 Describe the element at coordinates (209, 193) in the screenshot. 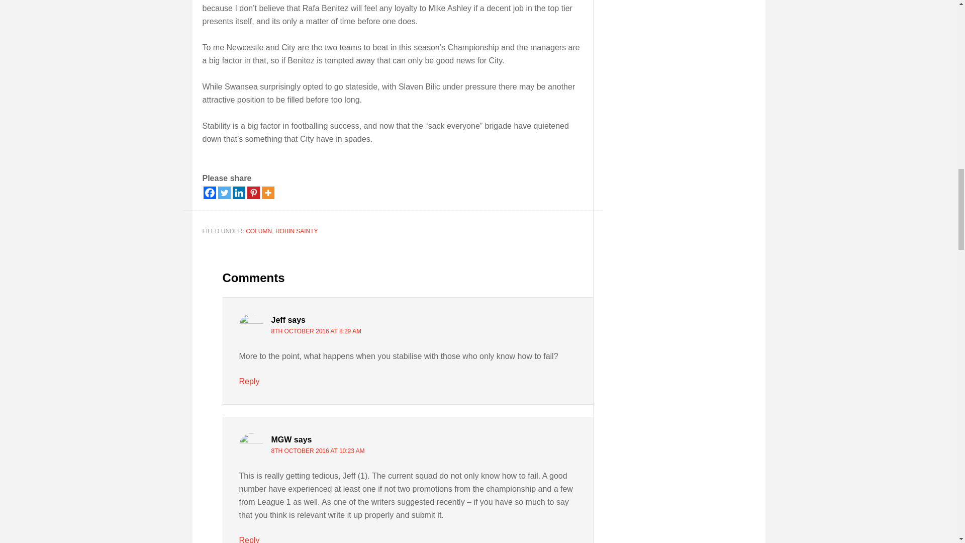

I see `Facebook` at that location.